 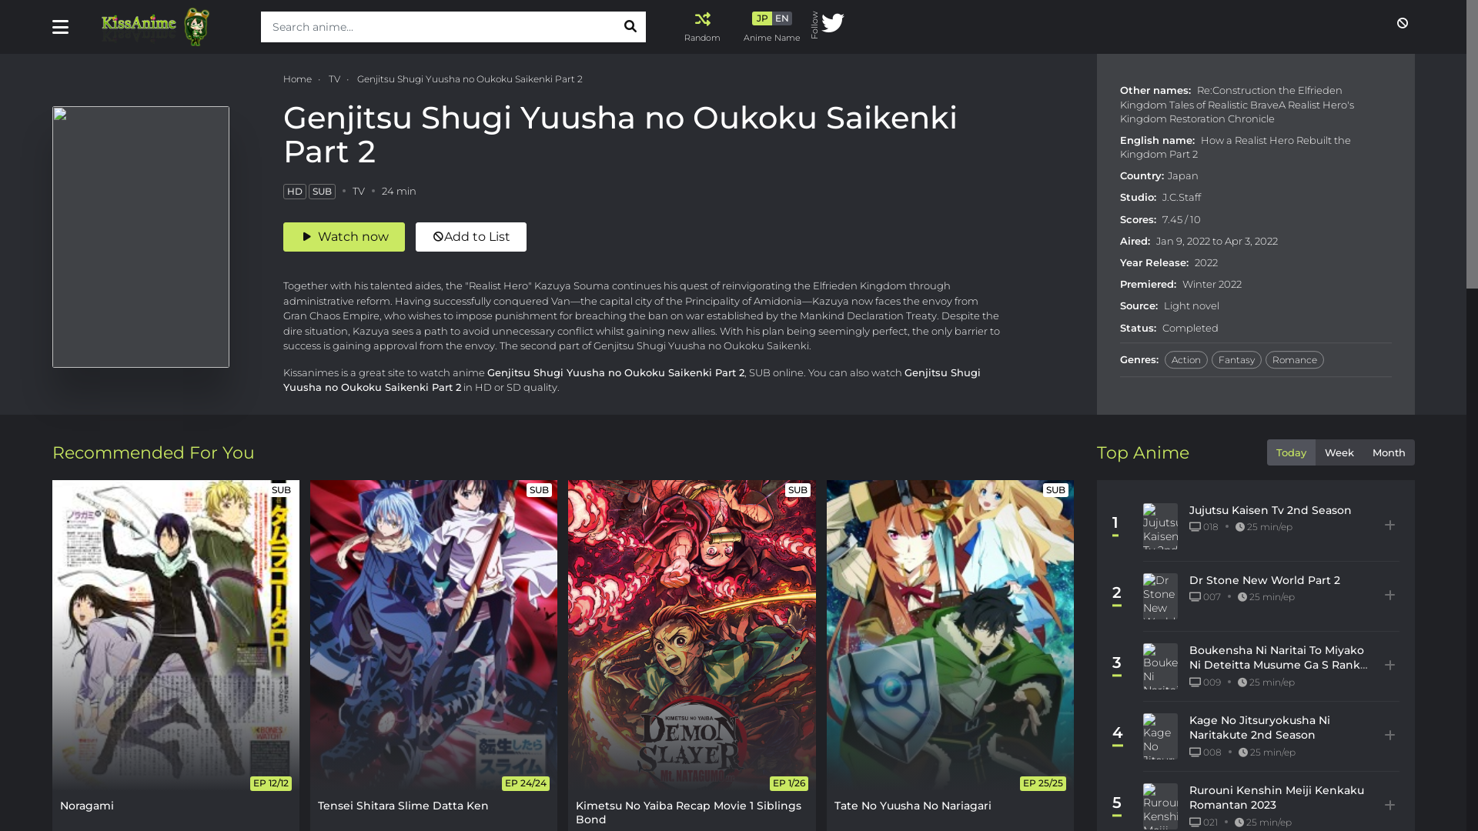 What do you see at coordinates (470, 78) in the screenshot?
I see `Genjitsu Shugi Yuusha no Oukoku Saikenki Part 2` at bounding box center [470, 78].